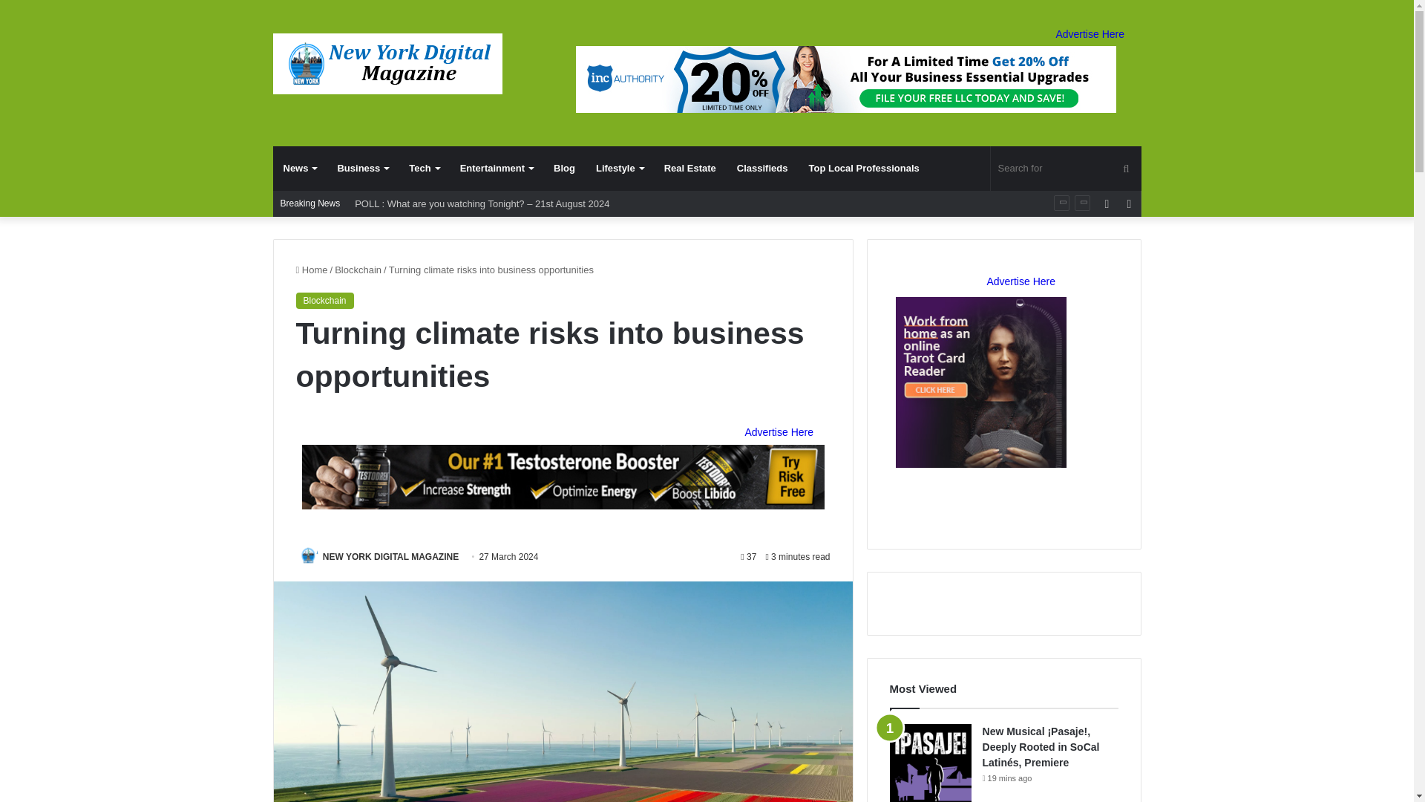  What do you see at coordinates (390, 557) in the screenshot?
I see `NEW YORK DIGITAL MAGAZINE` at bounding box center [390, 557].